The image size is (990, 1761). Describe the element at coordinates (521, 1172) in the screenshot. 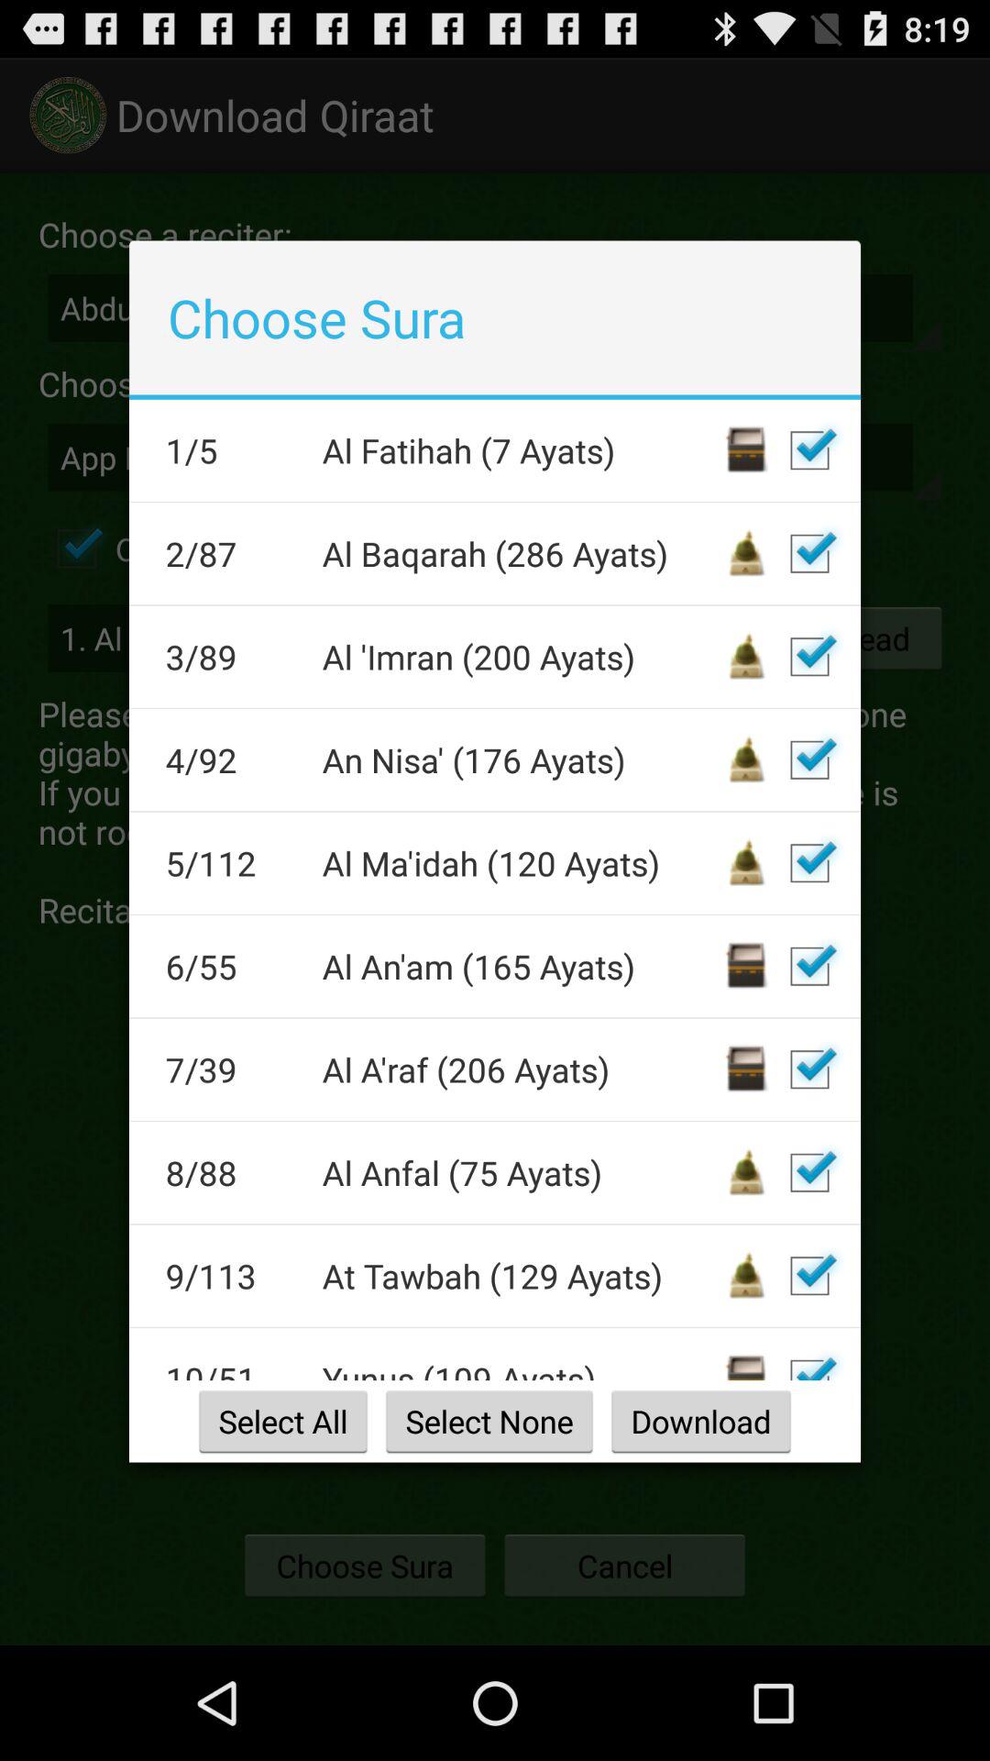

I see `scroll until al anfal 75` at that location.